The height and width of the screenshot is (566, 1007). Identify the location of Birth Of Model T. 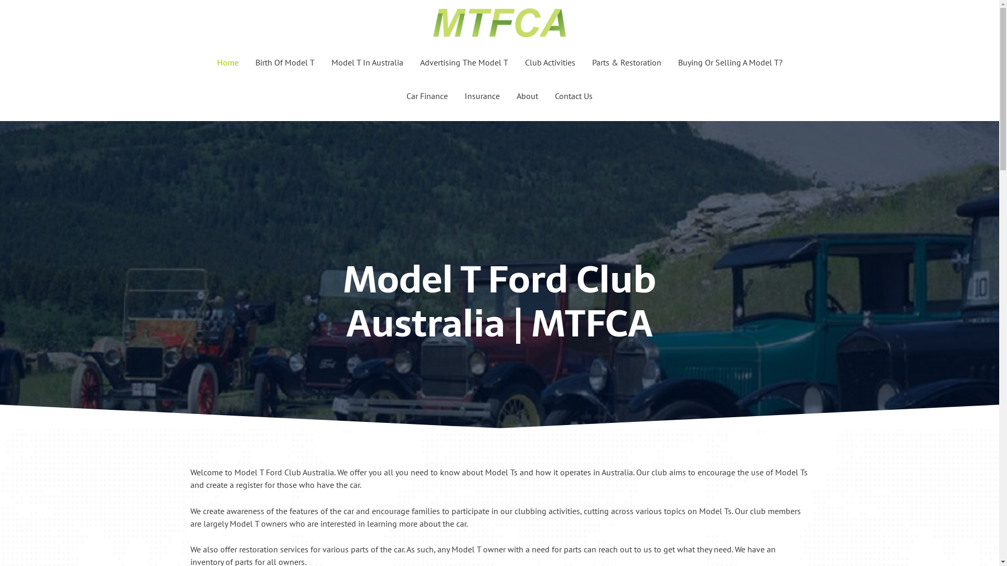
(284, 62).